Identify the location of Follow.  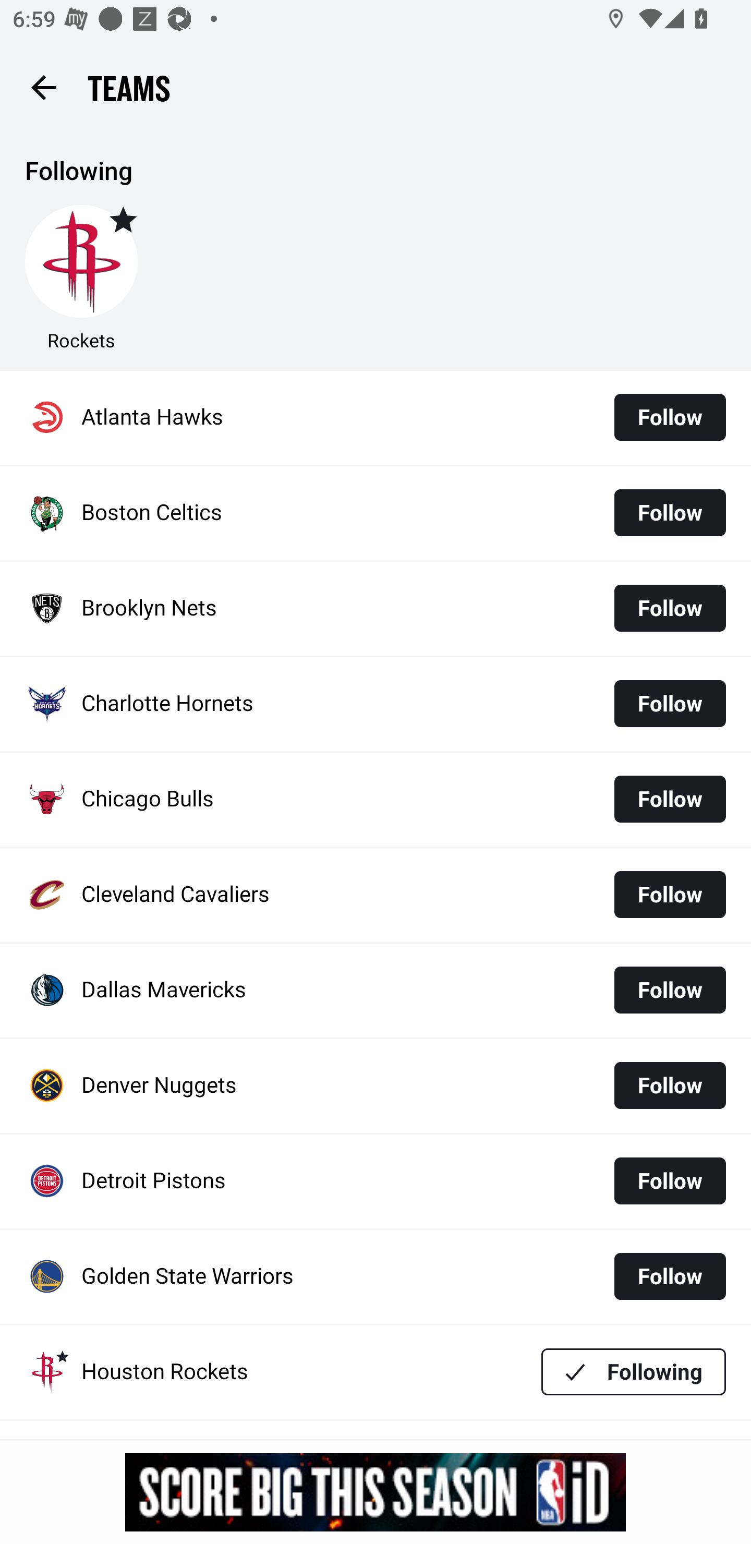
(670, 608).